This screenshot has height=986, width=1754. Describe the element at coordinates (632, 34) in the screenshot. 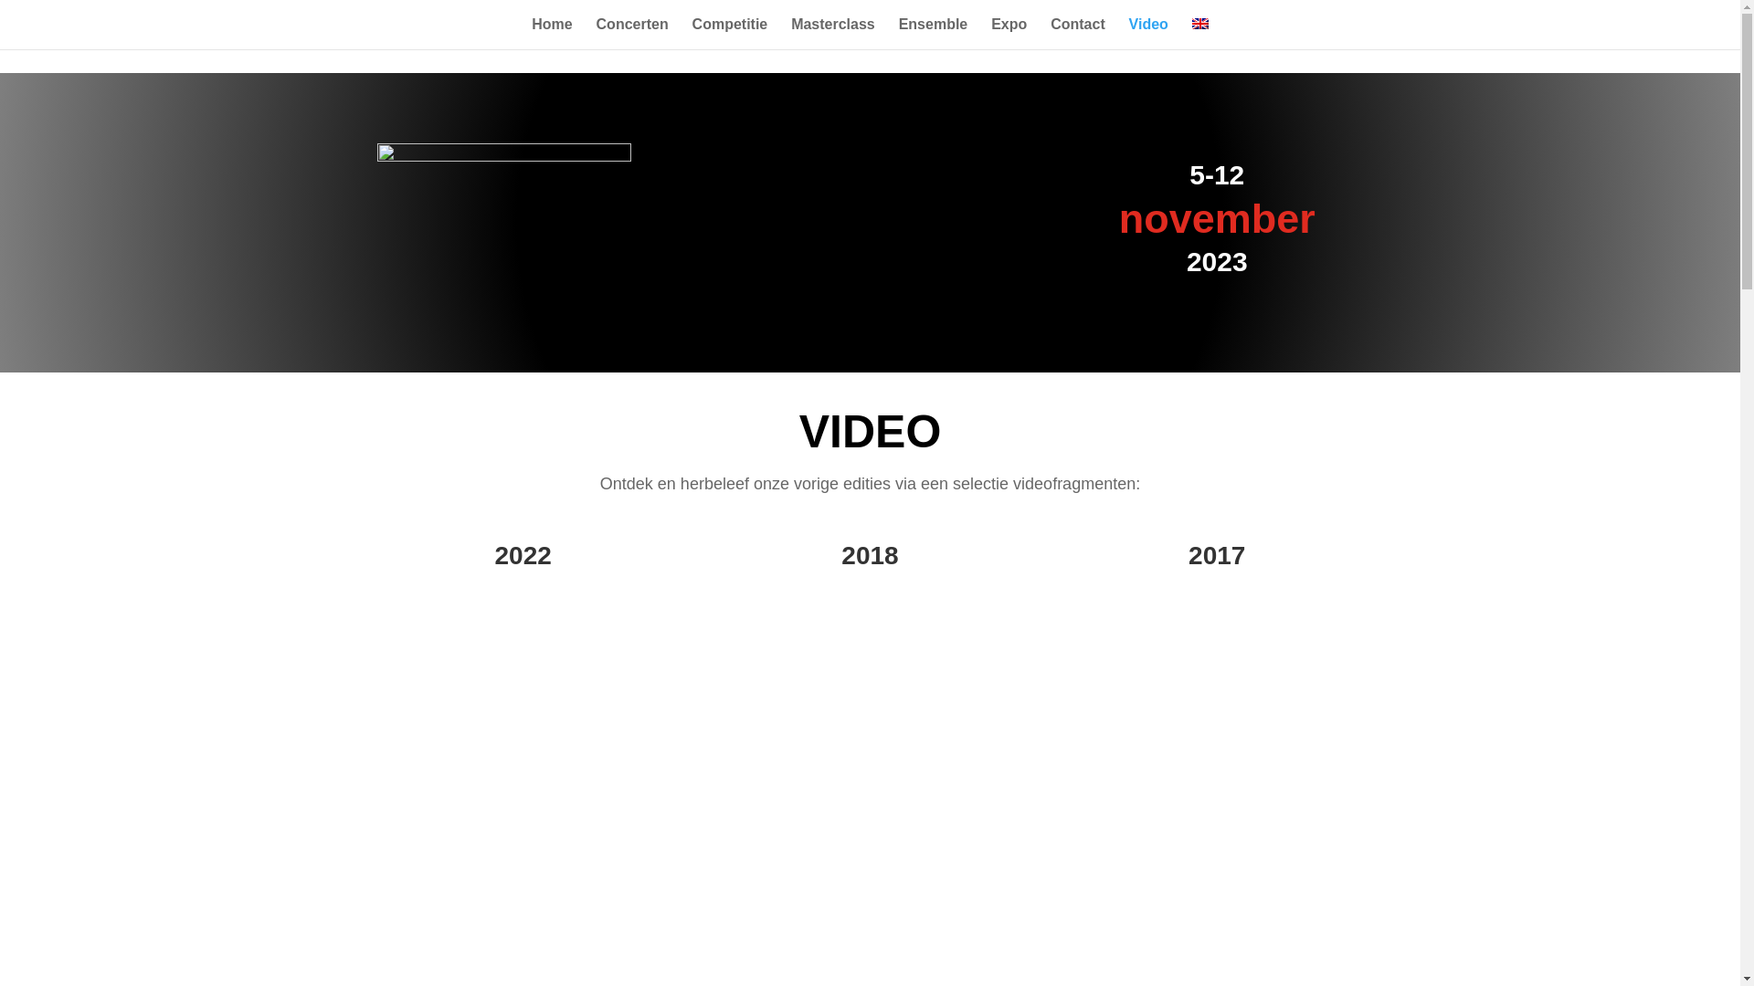

I see `Concerten` at that location.